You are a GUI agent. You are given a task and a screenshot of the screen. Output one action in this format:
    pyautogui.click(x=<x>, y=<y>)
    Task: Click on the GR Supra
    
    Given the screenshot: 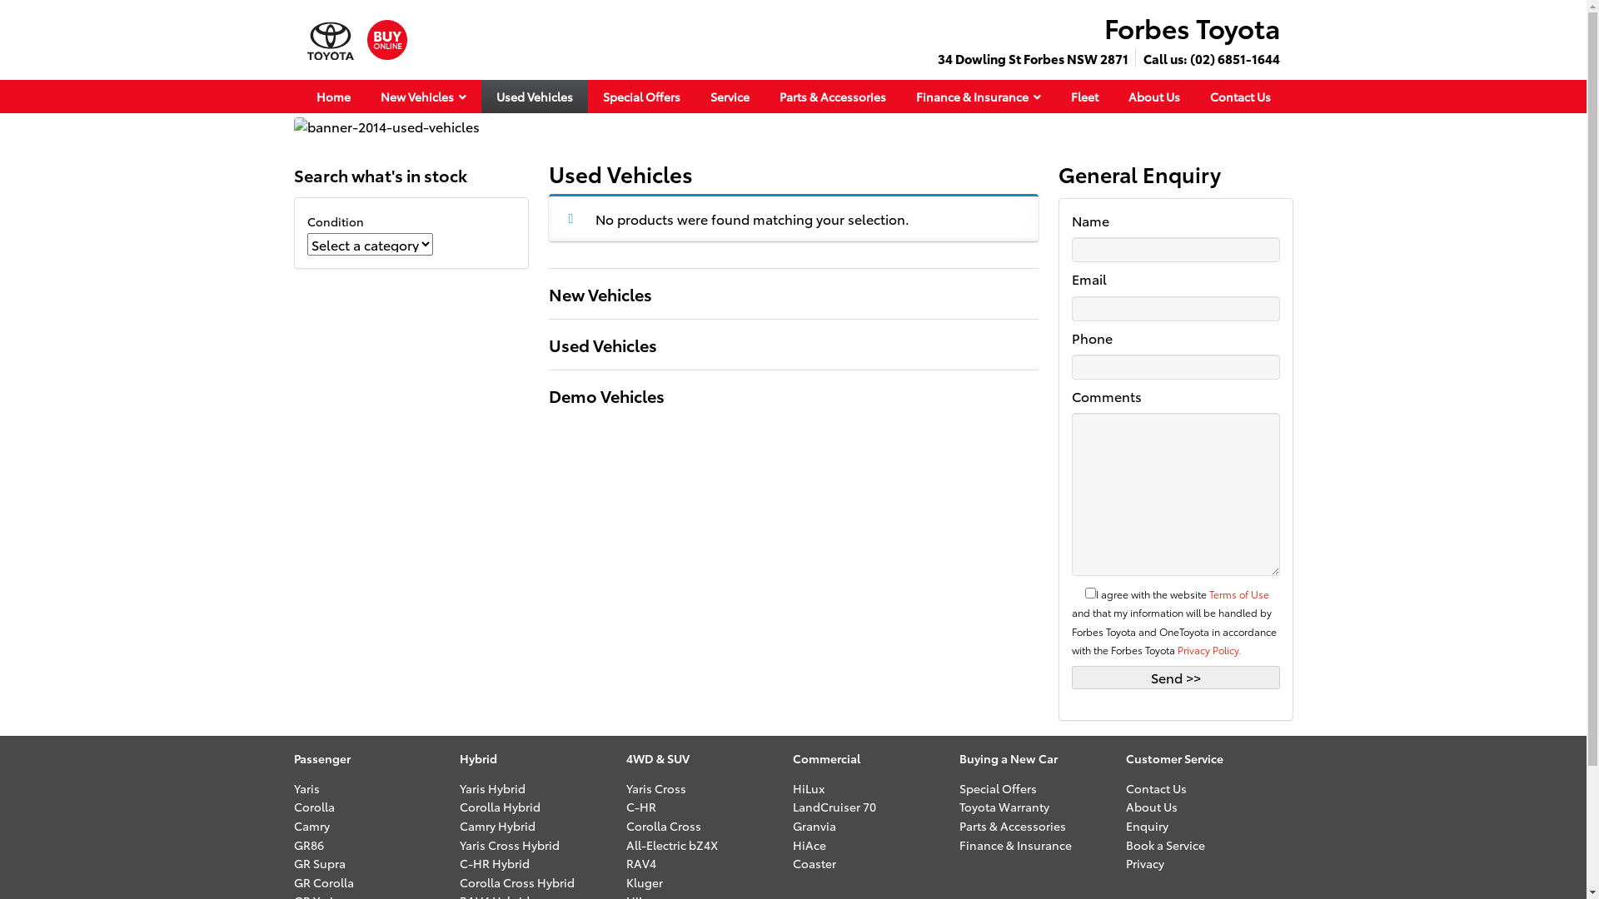 What is the action you would take?
    pyautogui.click(x=319, y=863)
    